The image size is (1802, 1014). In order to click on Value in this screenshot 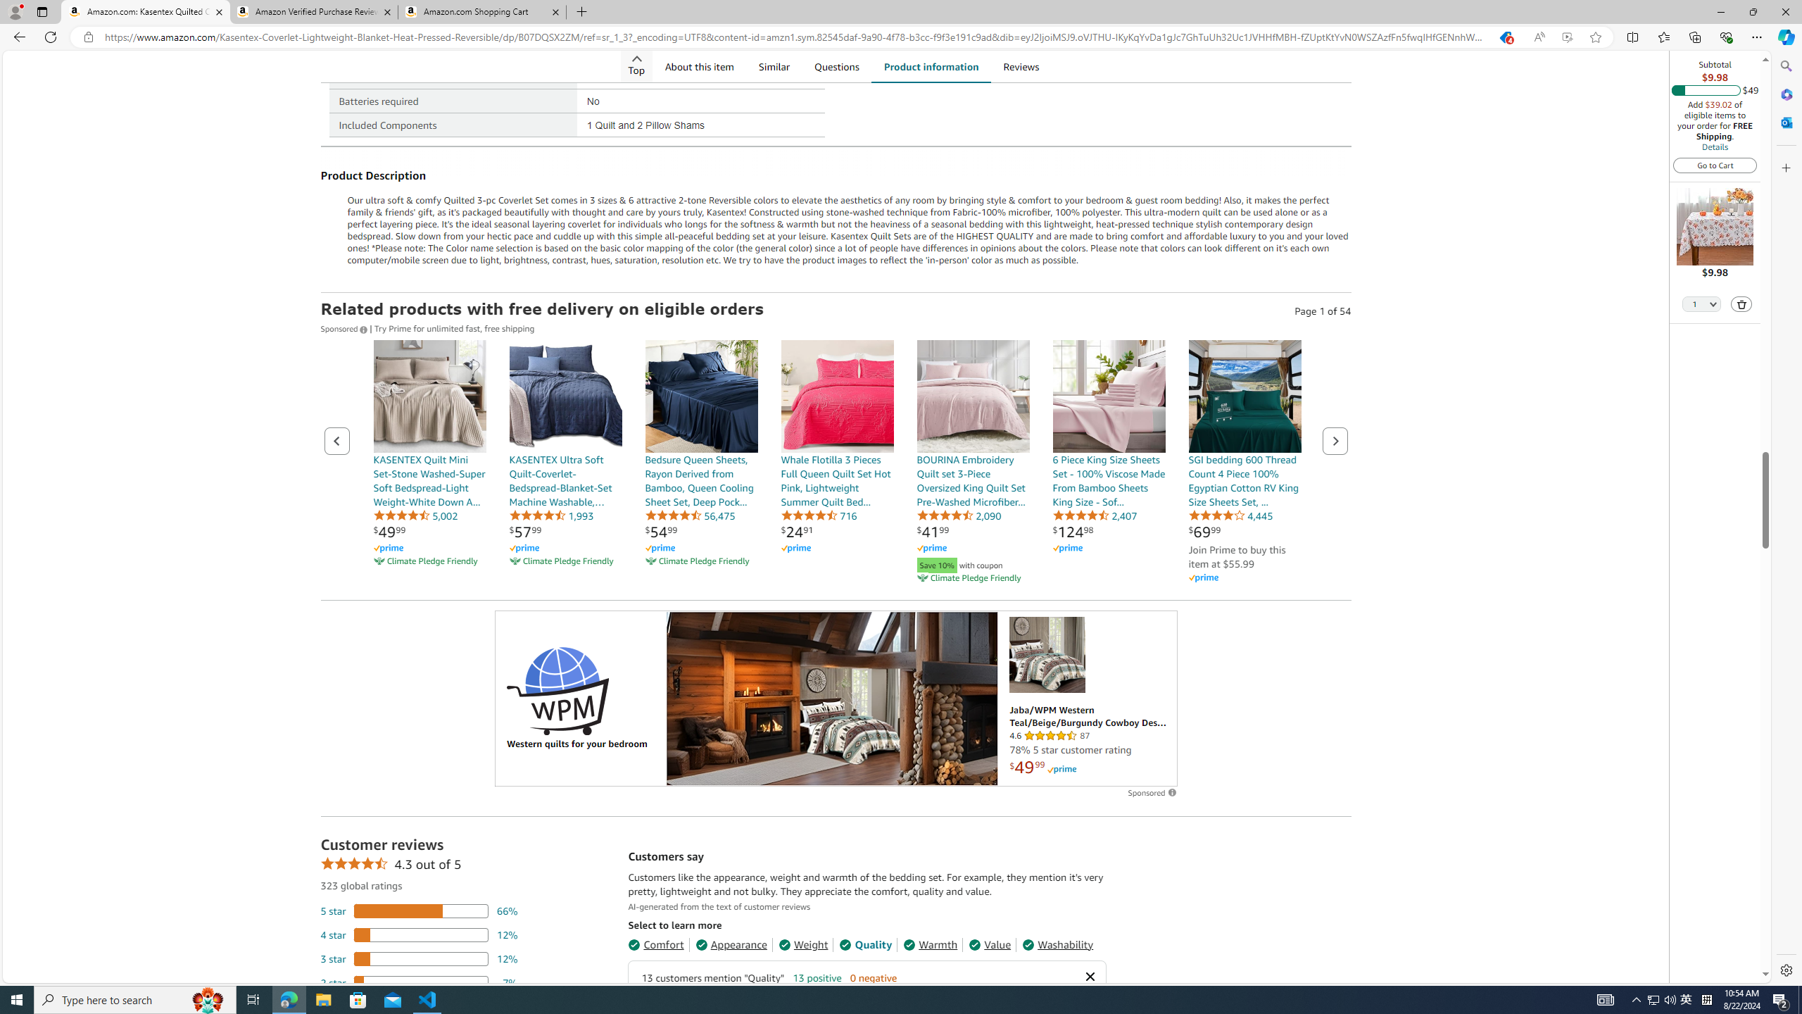, I will do `click(990, 944)`.